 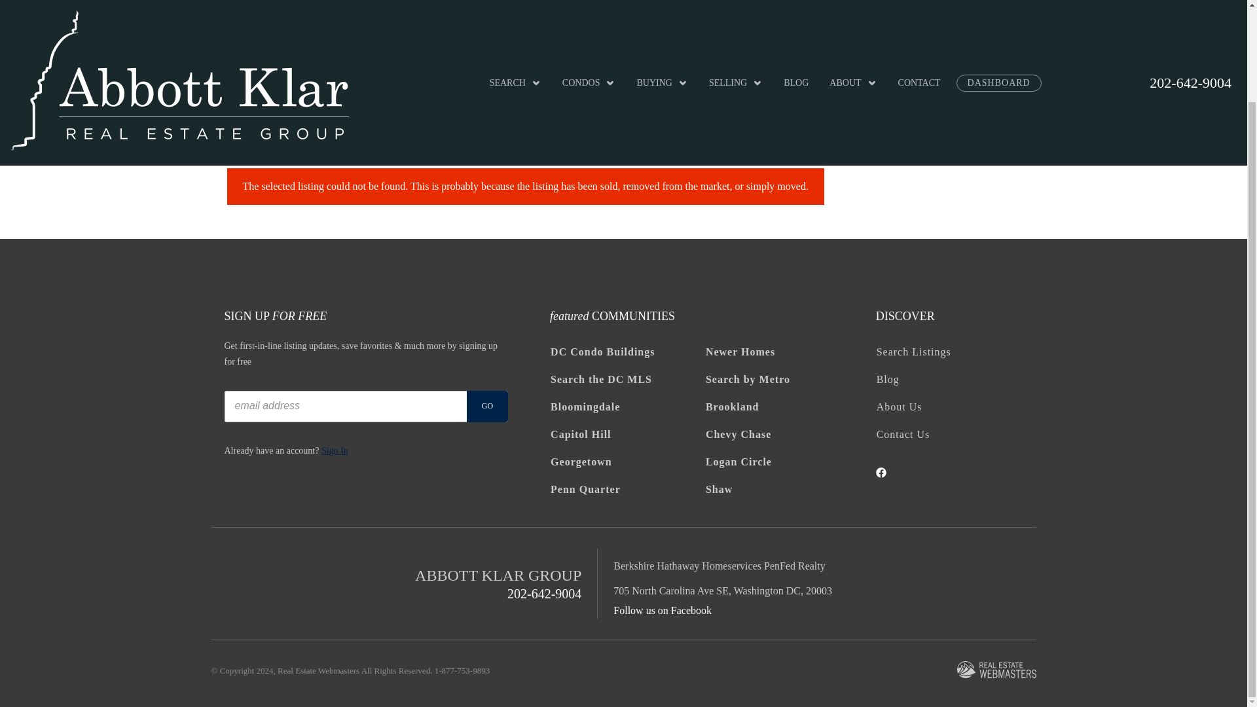 I want to click on Capitol Hill, so click(x=627, y=434).